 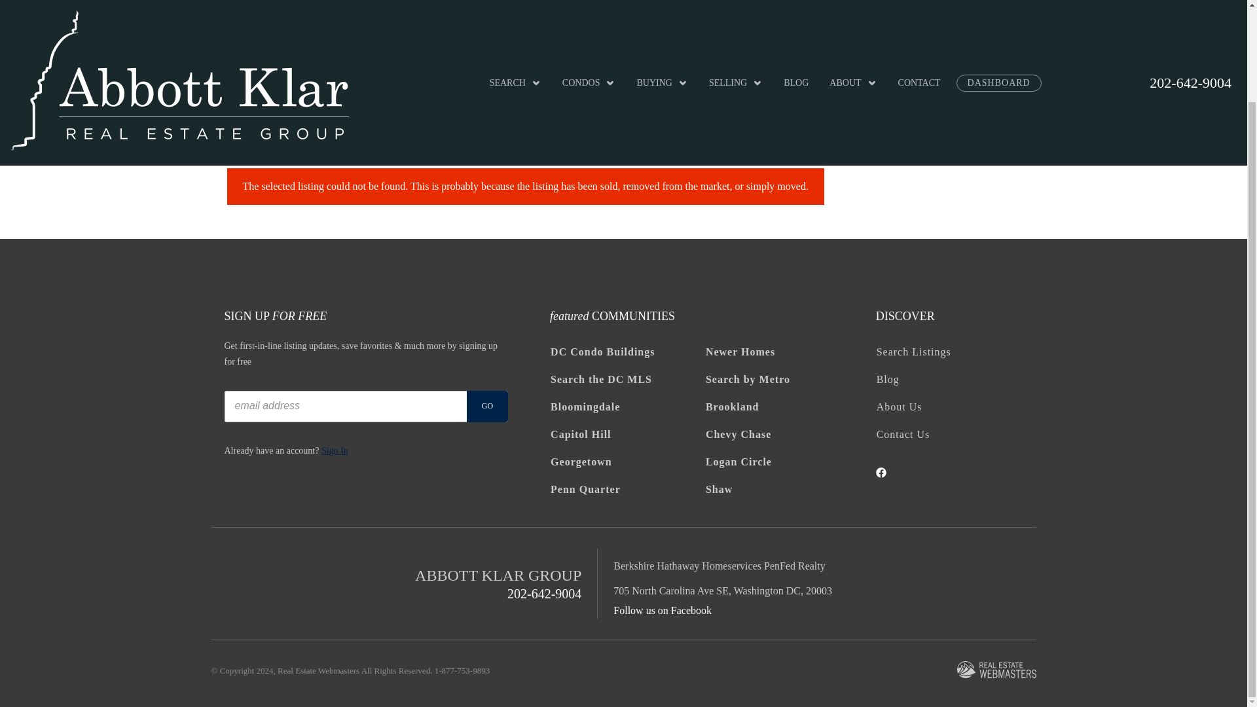 I want to click on Capitol Hill, so click(x=627, y=434).